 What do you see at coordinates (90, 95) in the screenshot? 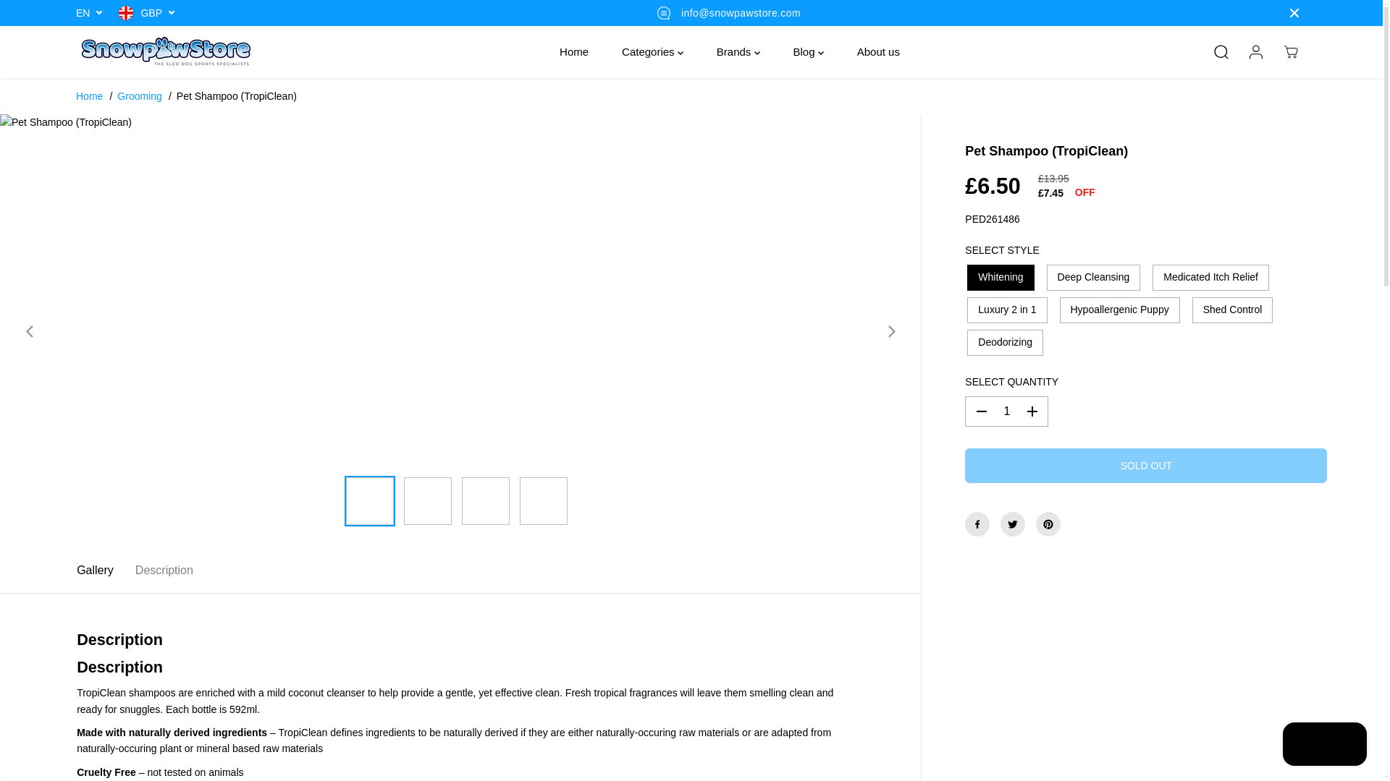
I see `Home` at bounding box center [90, 95].